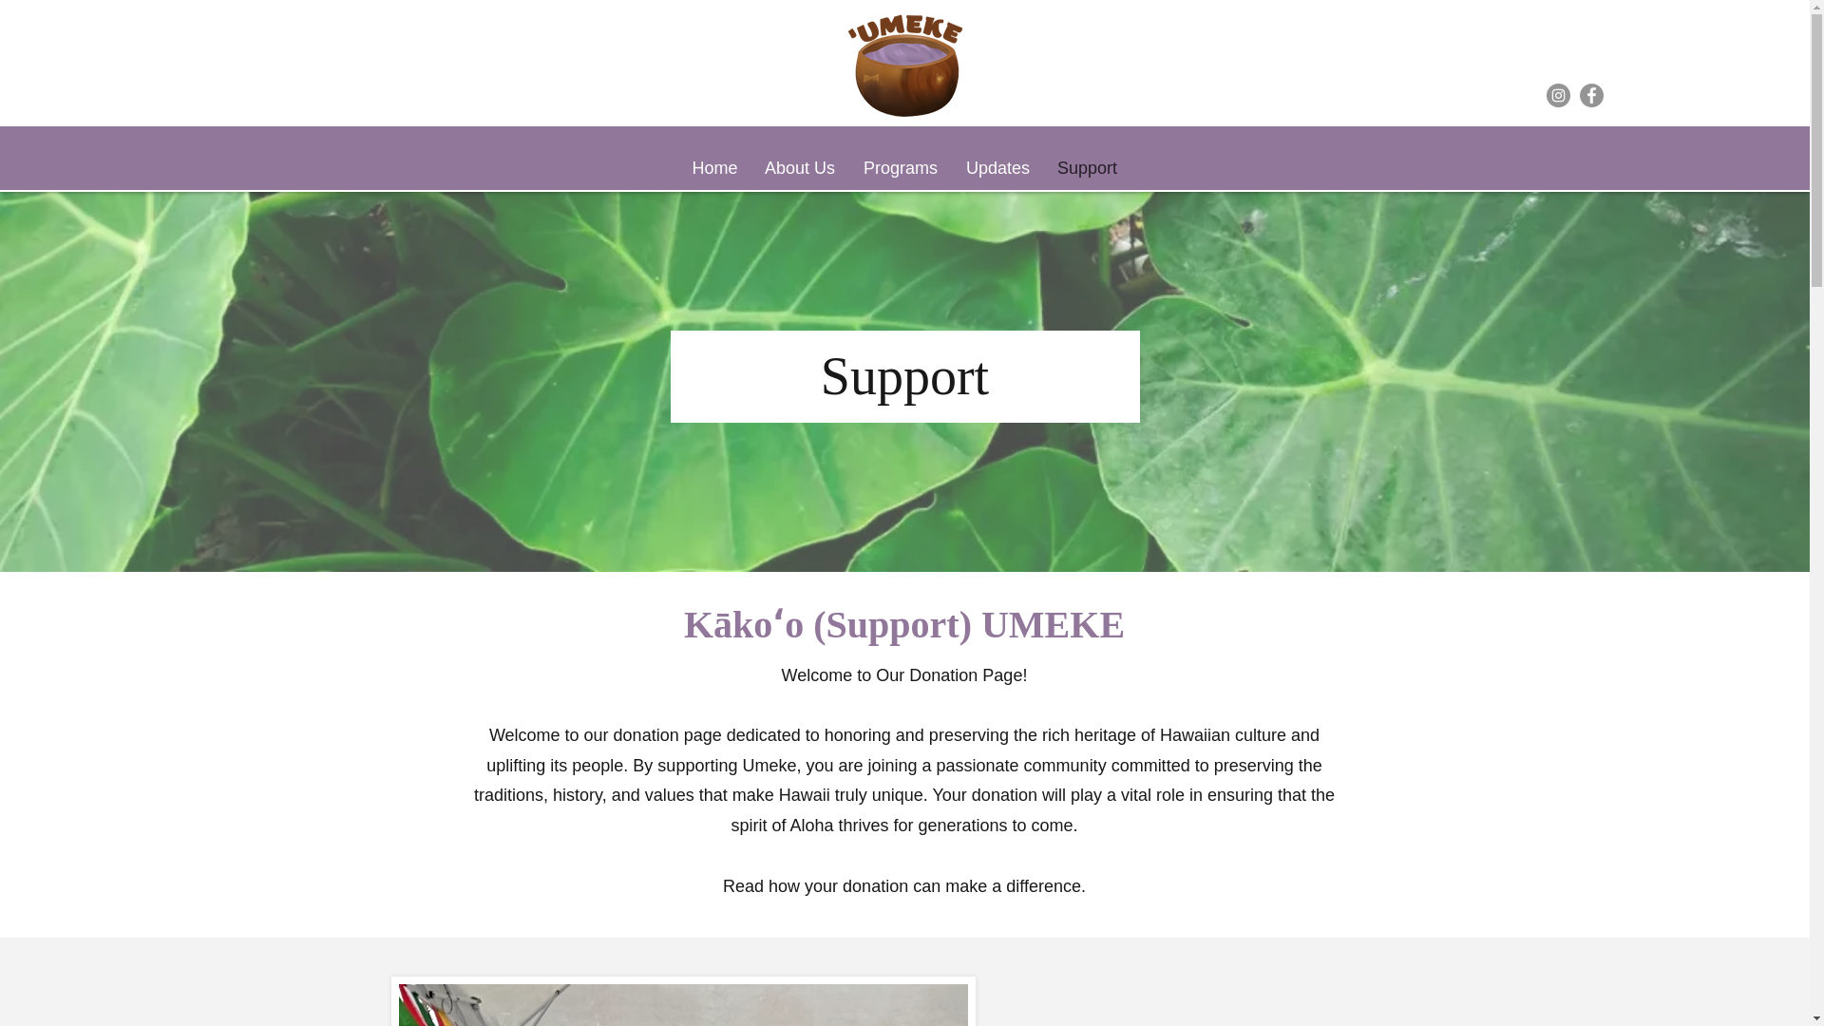  I want to click on Home, so click(714, 168).